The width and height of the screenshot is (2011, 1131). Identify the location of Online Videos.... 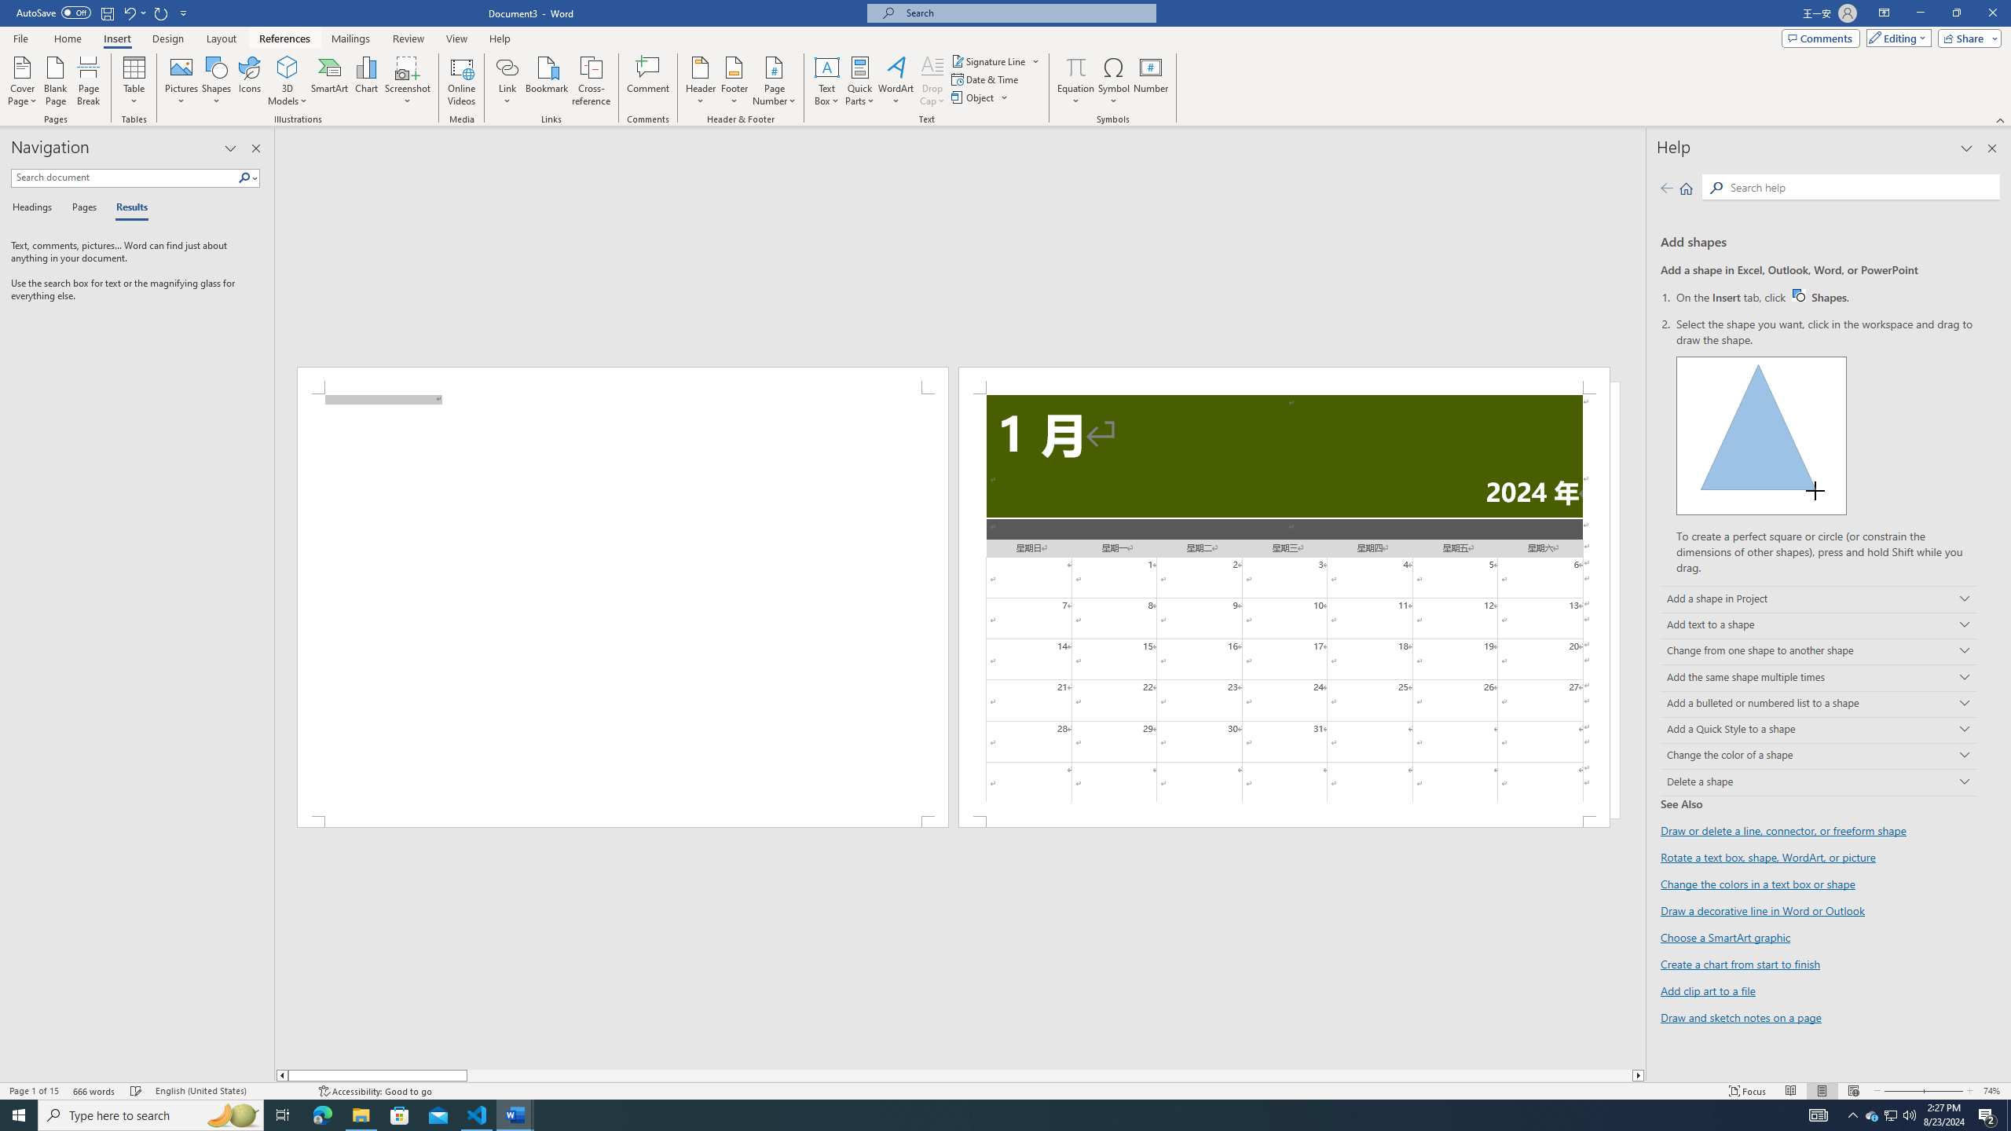
(461, 81).